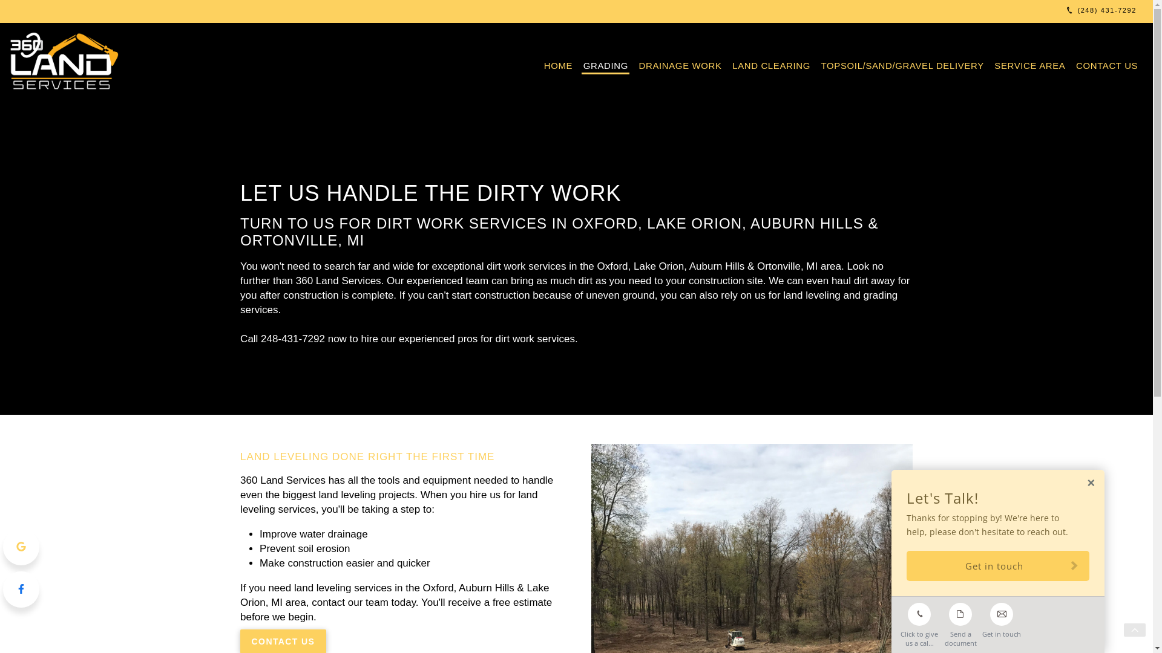 The width and height of the screenshot is (1162, 653). Describe the element at coordinates (998, 566) in the screenshot. I see `Get in touch` at that location.